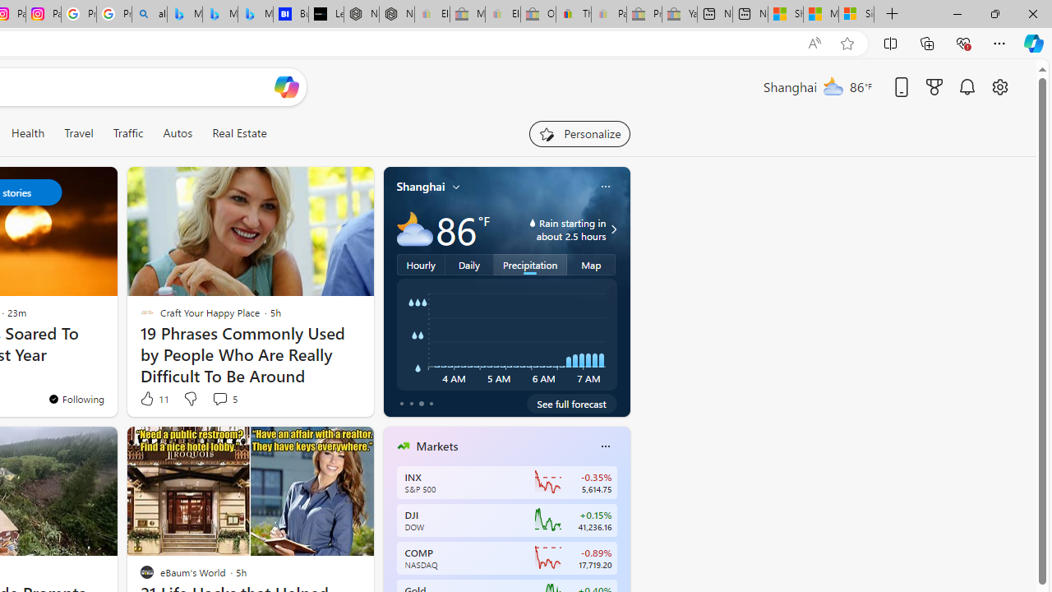 The width and height of the screenshot is (1052, 592). What do you see at coordinates (219, 399) in the screenshot?
I see `View comments 5 Comment` at bounding box center [219, 399].